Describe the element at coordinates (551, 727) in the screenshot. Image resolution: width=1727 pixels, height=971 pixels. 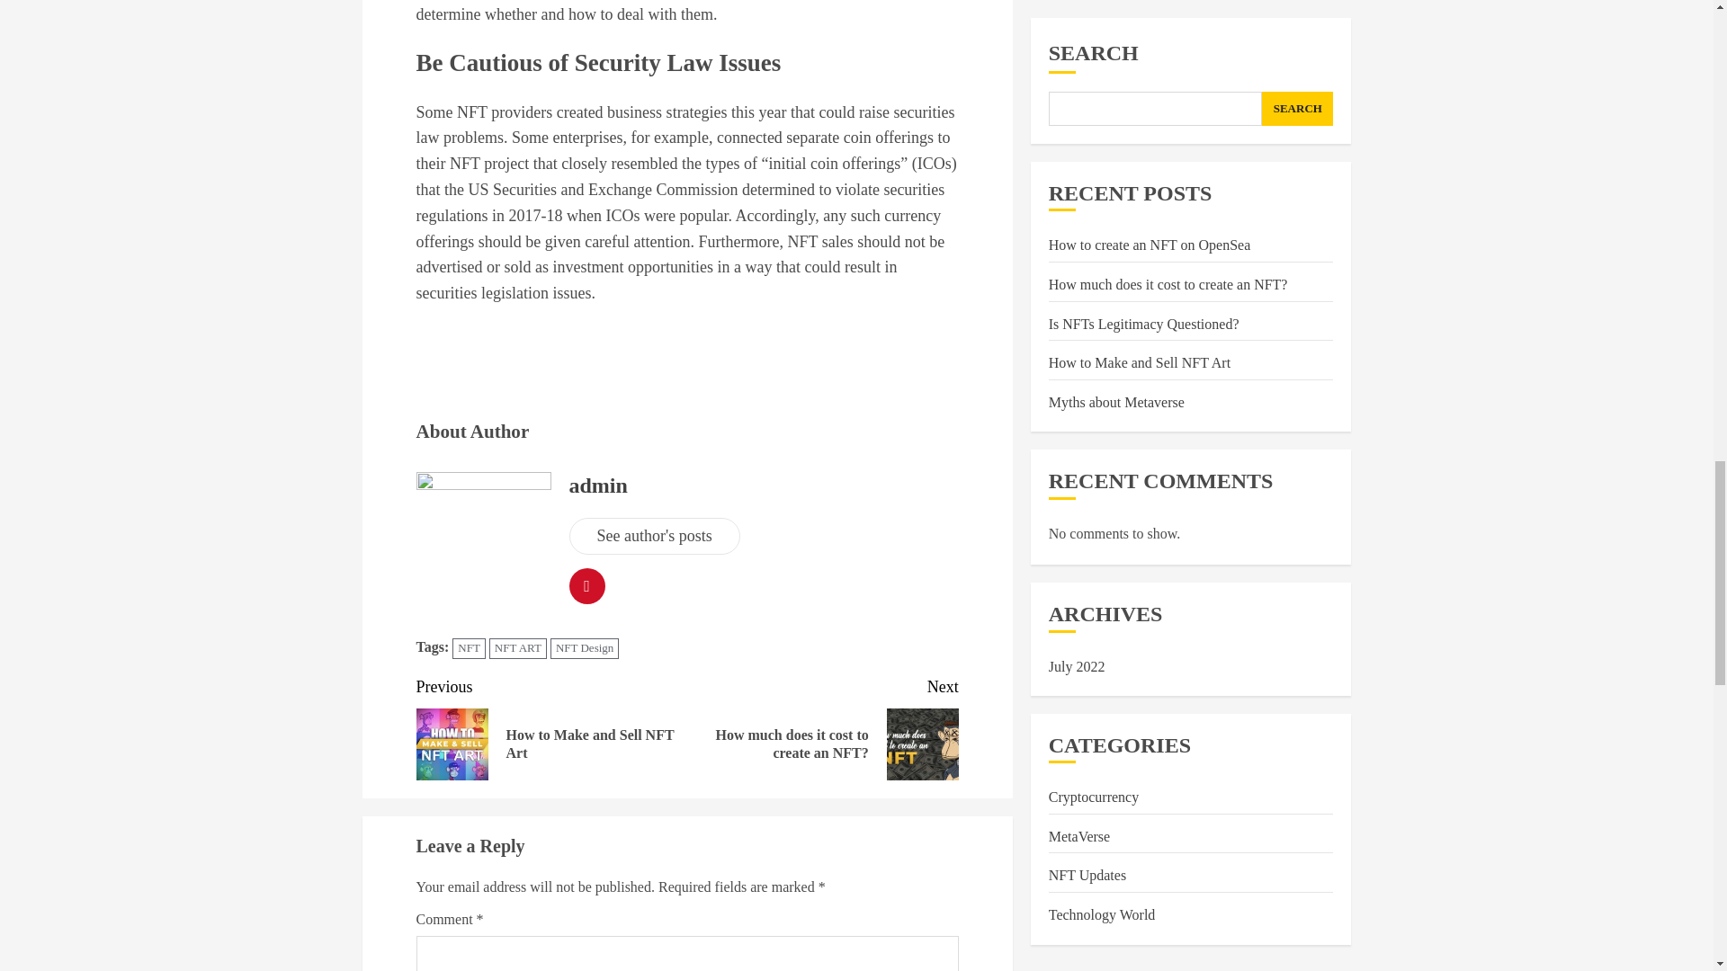
I see `NFT` at that location.